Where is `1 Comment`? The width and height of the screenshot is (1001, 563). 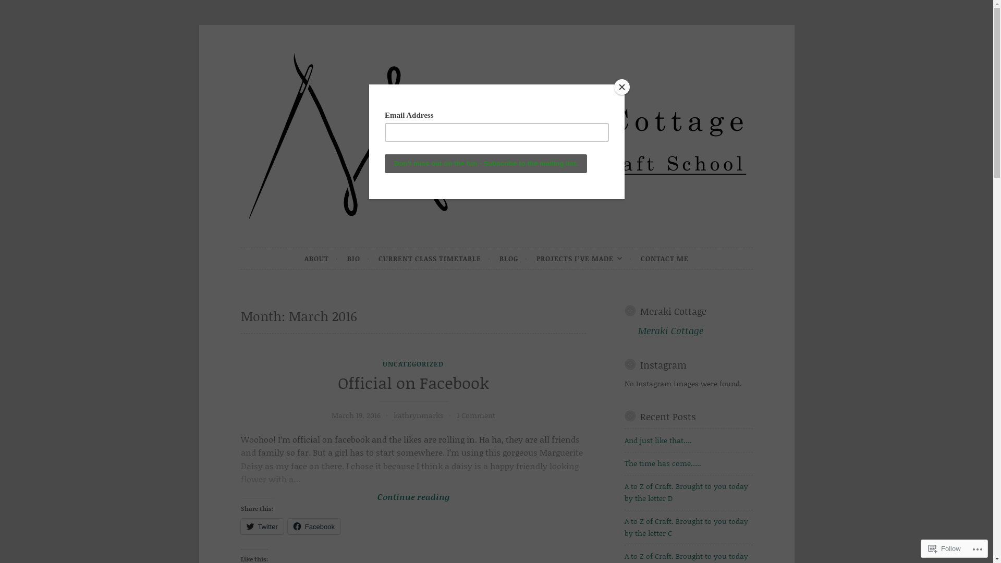
1 Comment is located at coordinates (476, 415).